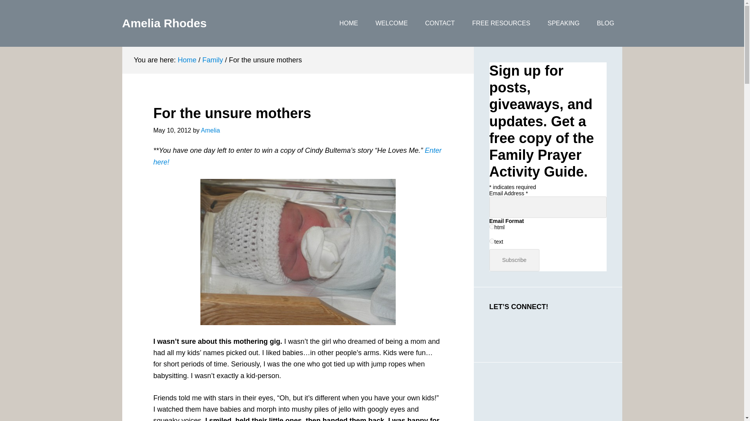 The width and height of the screenshot is (750, 421). What do you see at coordinates (297, 156) in the screenshot?
I see `Enter here!` at bounding box center [297, 156].